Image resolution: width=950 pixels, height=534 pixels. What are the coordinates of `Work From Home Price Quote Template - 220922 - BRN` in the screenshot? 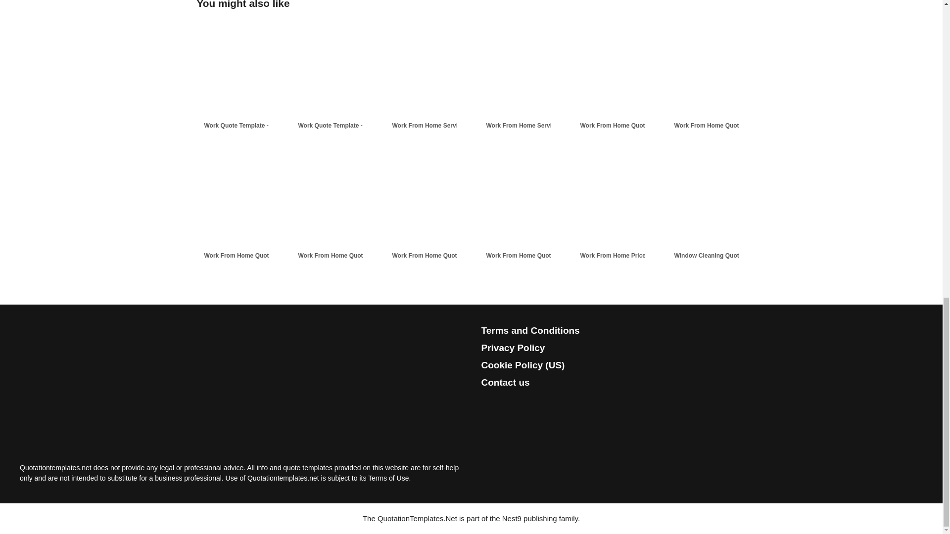 It's located at (630, 255).